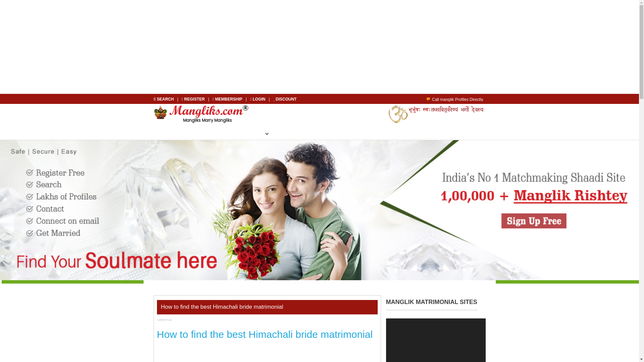 This screenshot has height=362, width=644. What do you see at coordinates (170, 321) in the screenshot?
I see `11:42 am` at bounding box center [170, 321].